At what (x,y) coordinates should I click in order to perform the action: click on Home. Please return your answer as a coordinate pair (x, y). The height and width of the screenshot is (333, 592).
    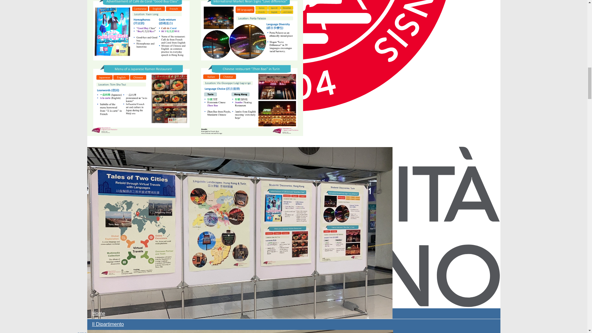
    Looking at the image, I should click on (294, 313).